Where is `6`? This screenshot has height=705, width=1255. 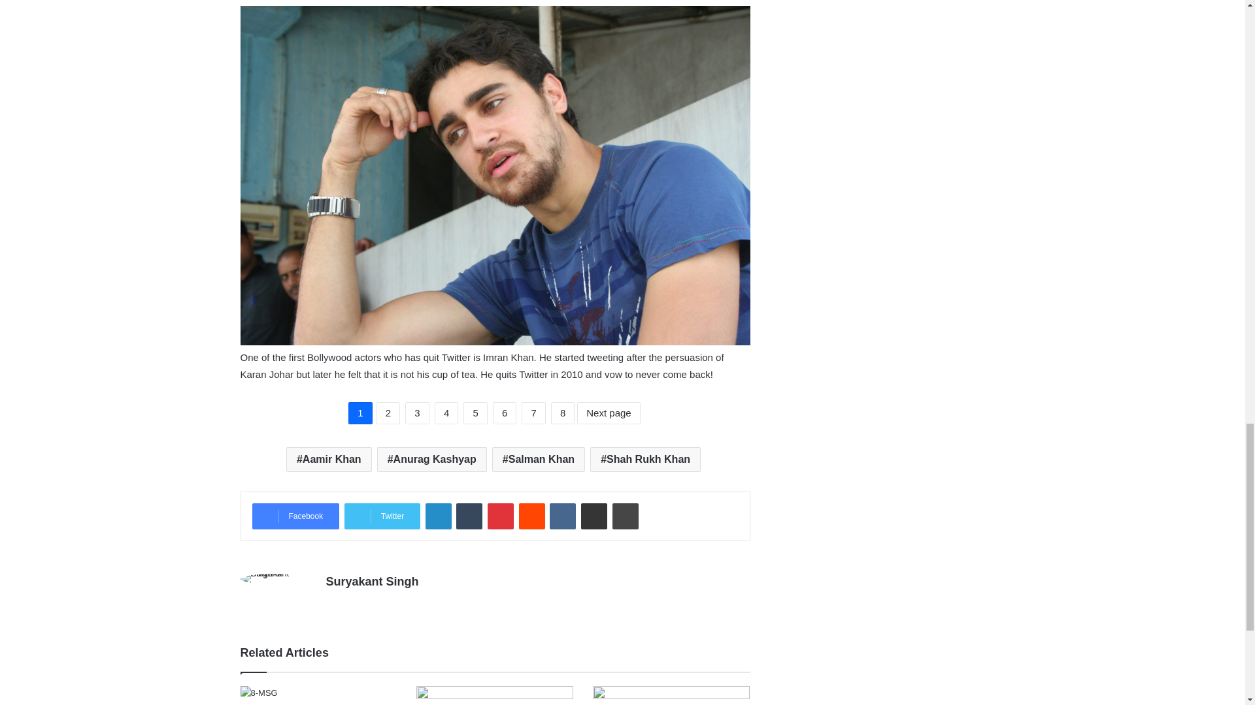
6 is located at coordinates (505, 413).